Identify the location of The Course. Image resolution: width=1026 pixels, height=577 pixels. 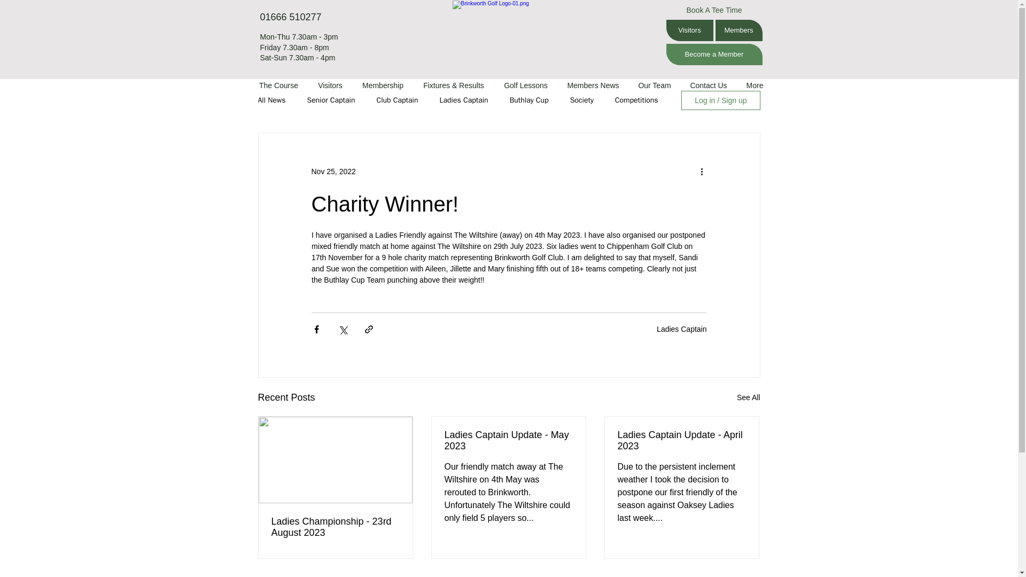
(278, 85).